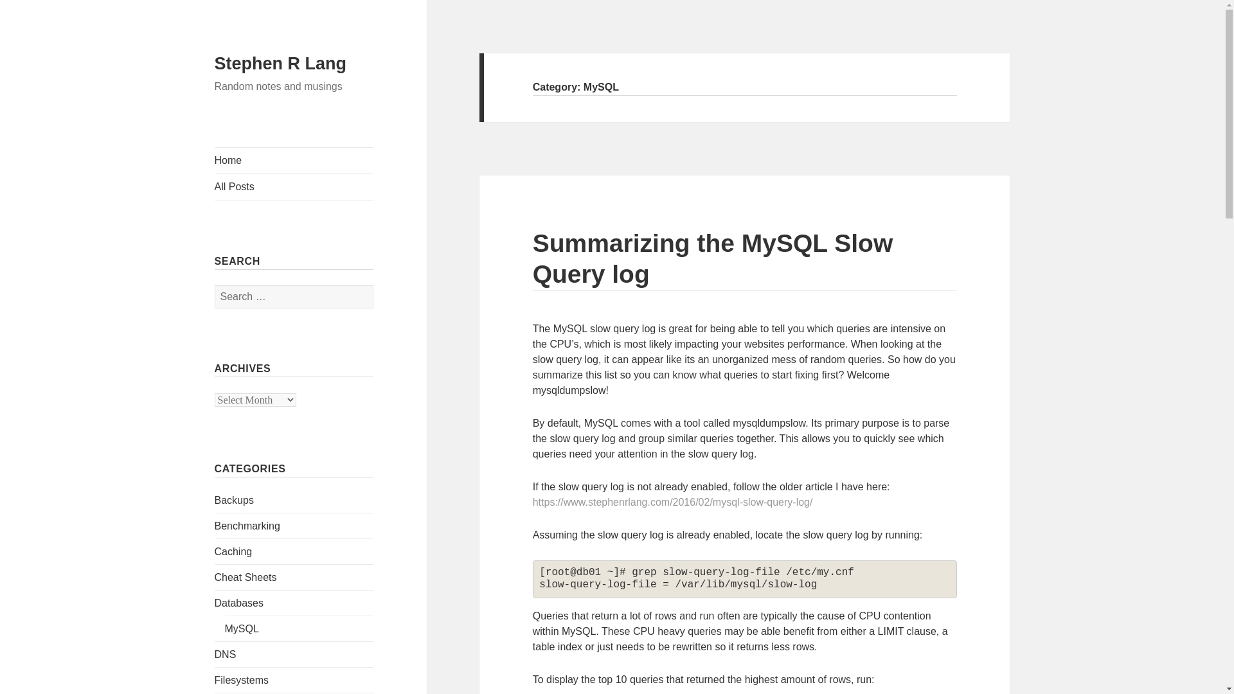 The height and width of the screenshot is (694, 1234). What do you see at coordinates (294, 161) in the screenshot?
I see `Home` at bounding box center [294, 161].